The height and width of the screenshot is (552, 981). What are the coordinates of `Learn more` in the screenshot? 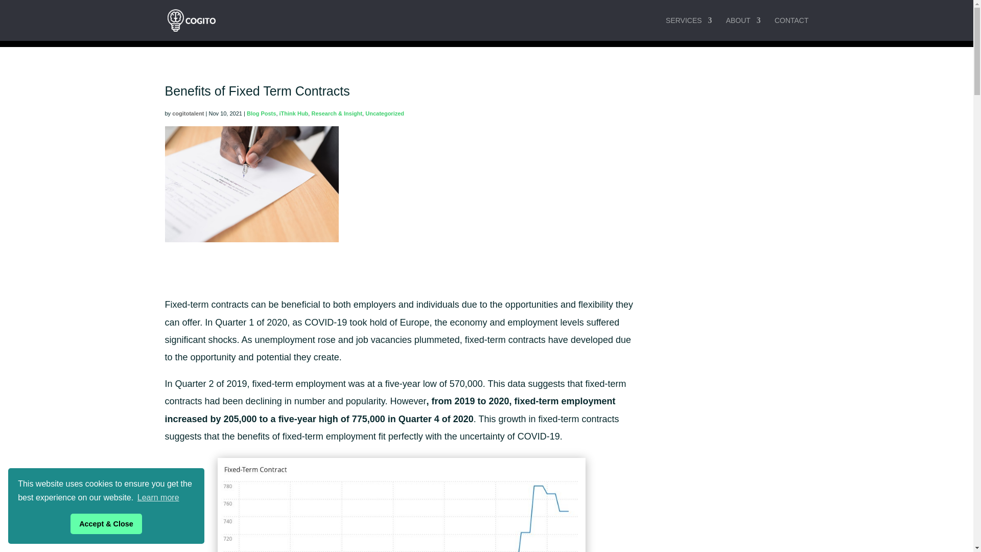 It's located at (158, 498).